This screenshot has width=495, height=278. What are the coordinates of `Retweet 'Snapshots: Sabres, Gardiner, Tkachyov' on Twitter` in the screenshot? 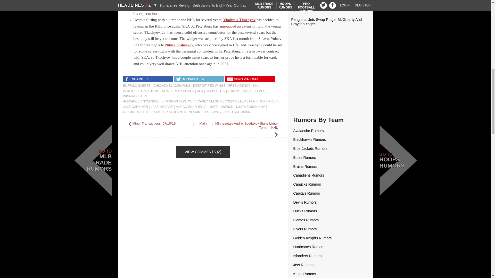 It's located at (187, 79).